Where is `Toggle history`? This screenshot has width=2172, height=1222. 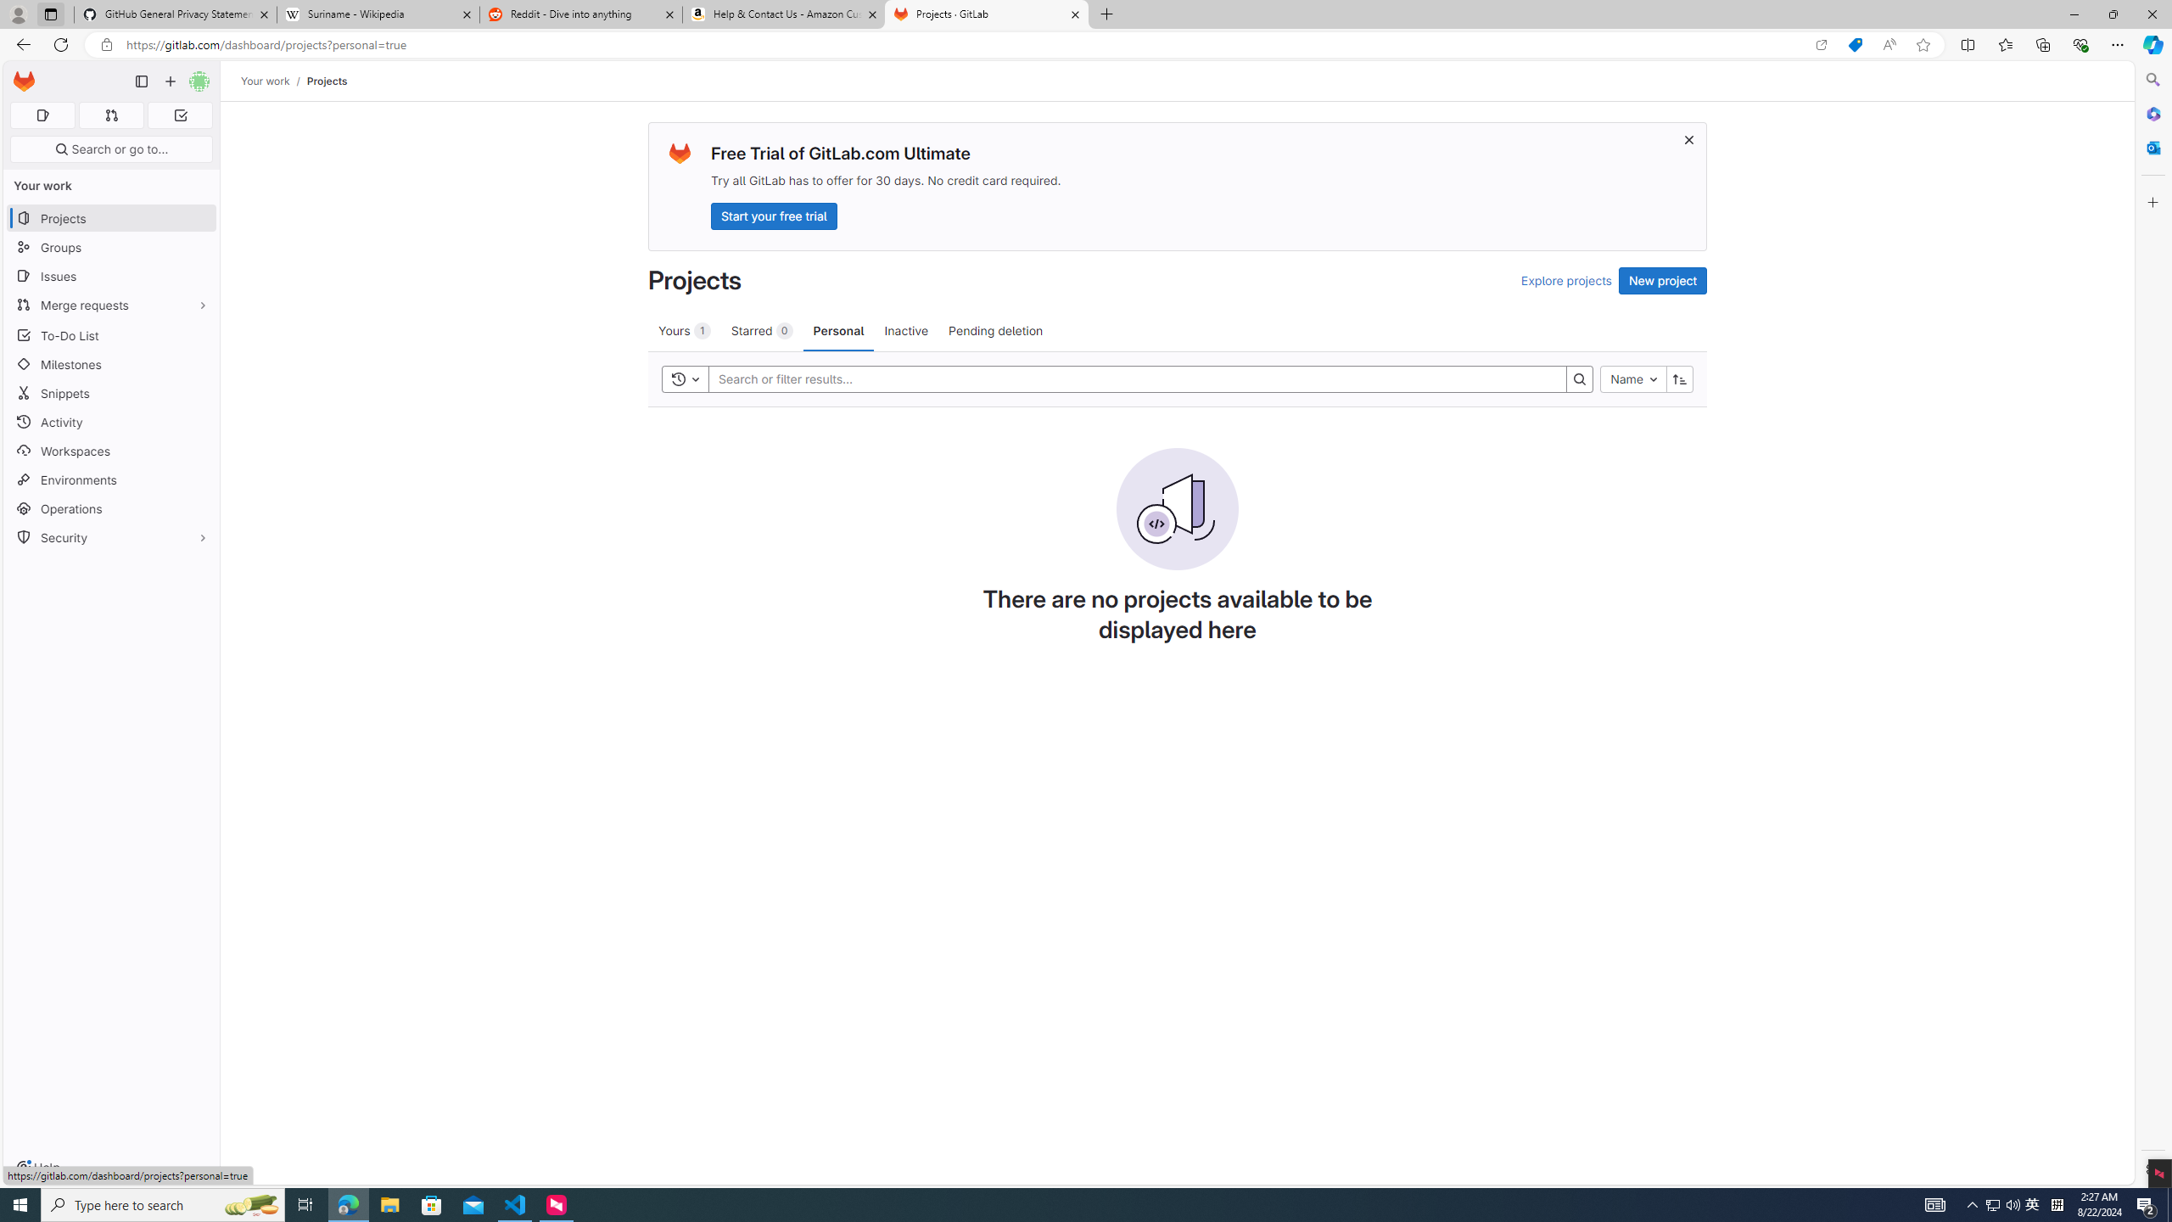
Toggle history is located at coordinates (686, 378).